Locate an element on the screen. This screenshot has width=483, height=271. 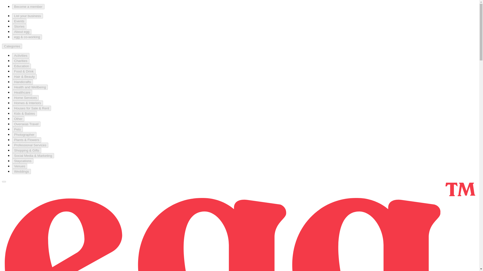
Staycations is located at coordinates (23, 161).